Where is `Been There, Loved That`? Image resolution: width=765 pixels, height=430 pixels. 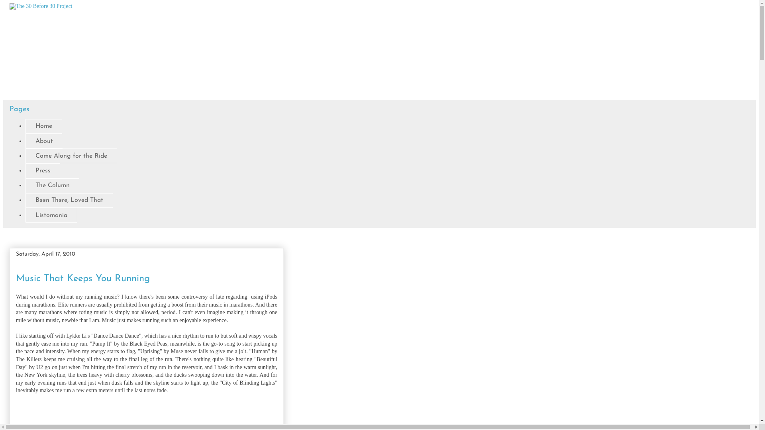 Been There, Loved That is located at coordinates (69, 201).